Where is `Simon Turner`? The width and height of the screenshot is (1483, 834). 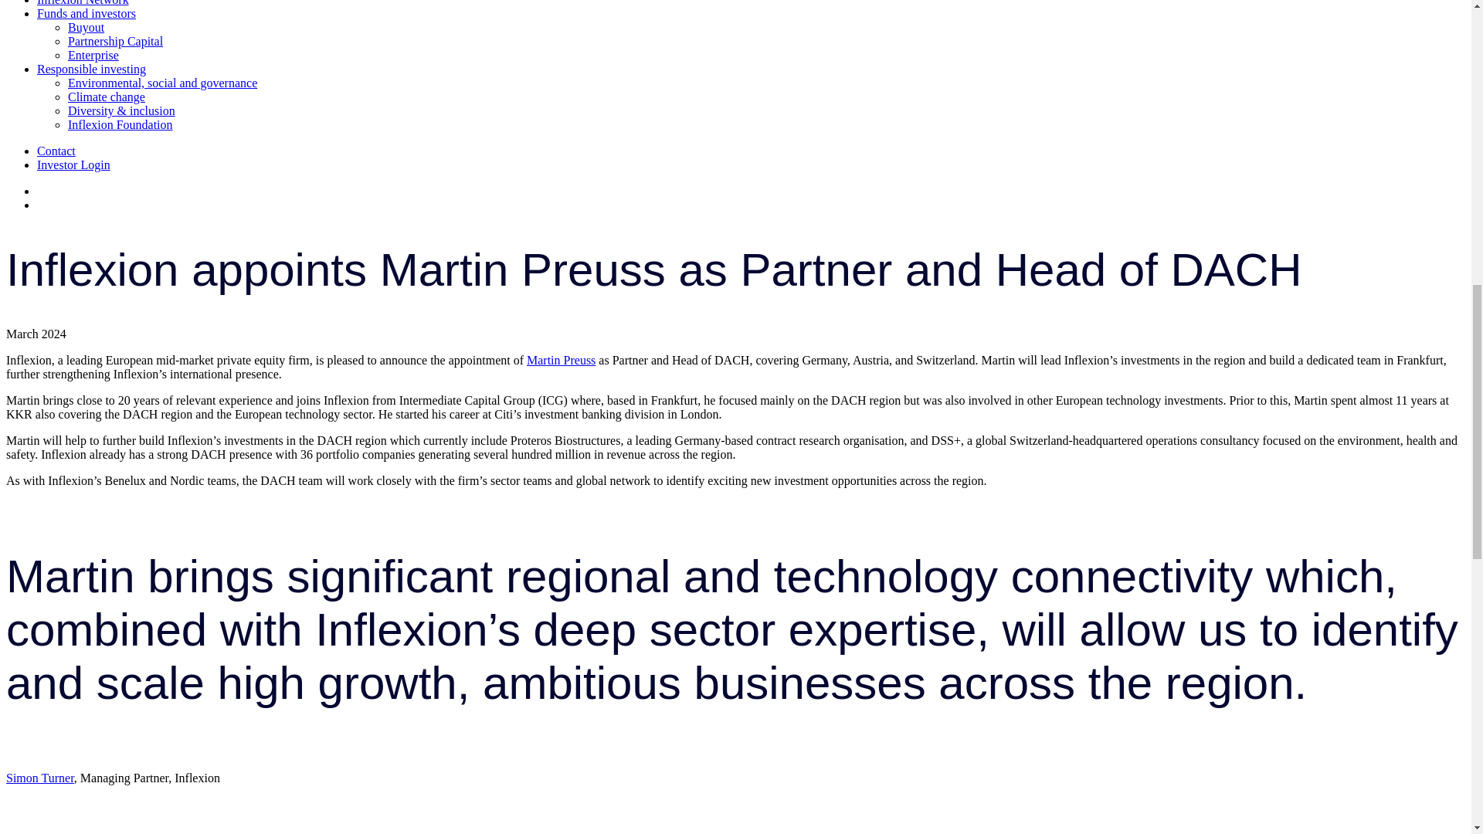 Simon Turner is located at coordinates (40, 778).